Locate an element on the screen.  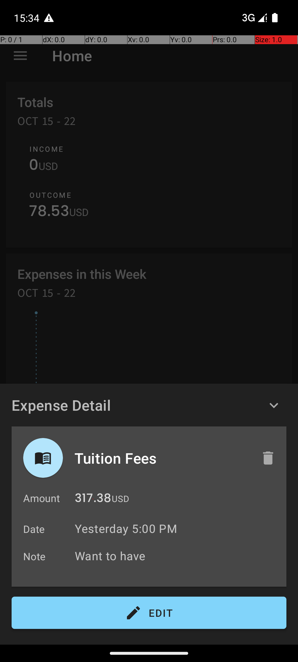
Want to have is located at coordinates (178, 556).